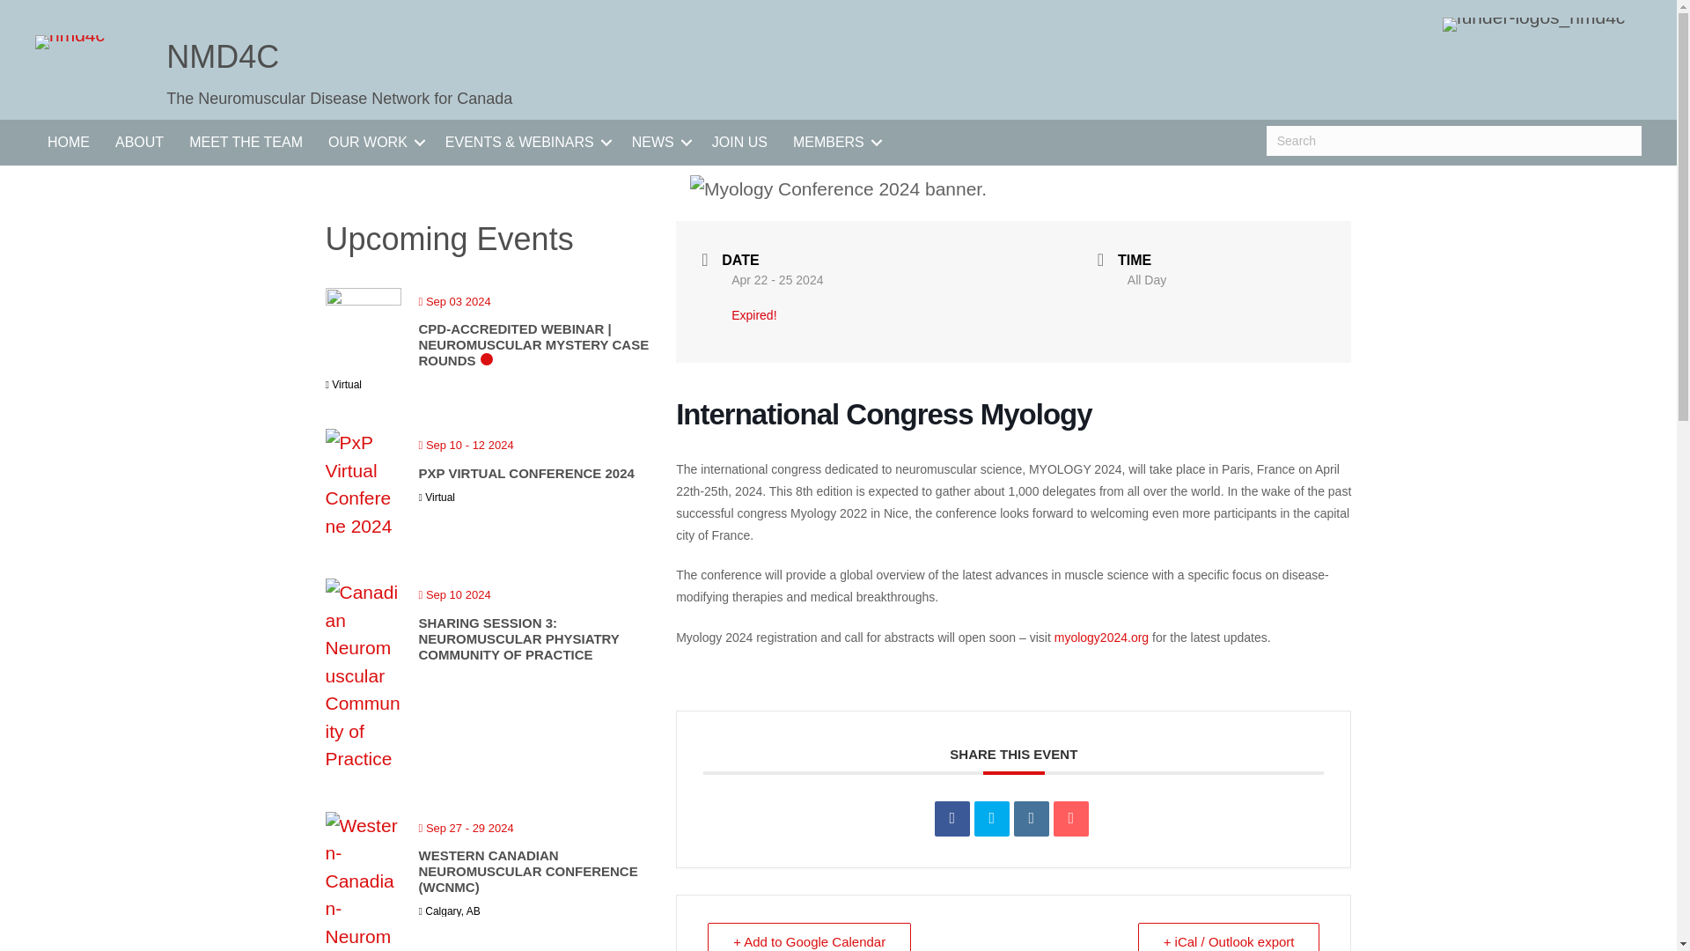  I want to click on JOIN US, so click(739, 143).